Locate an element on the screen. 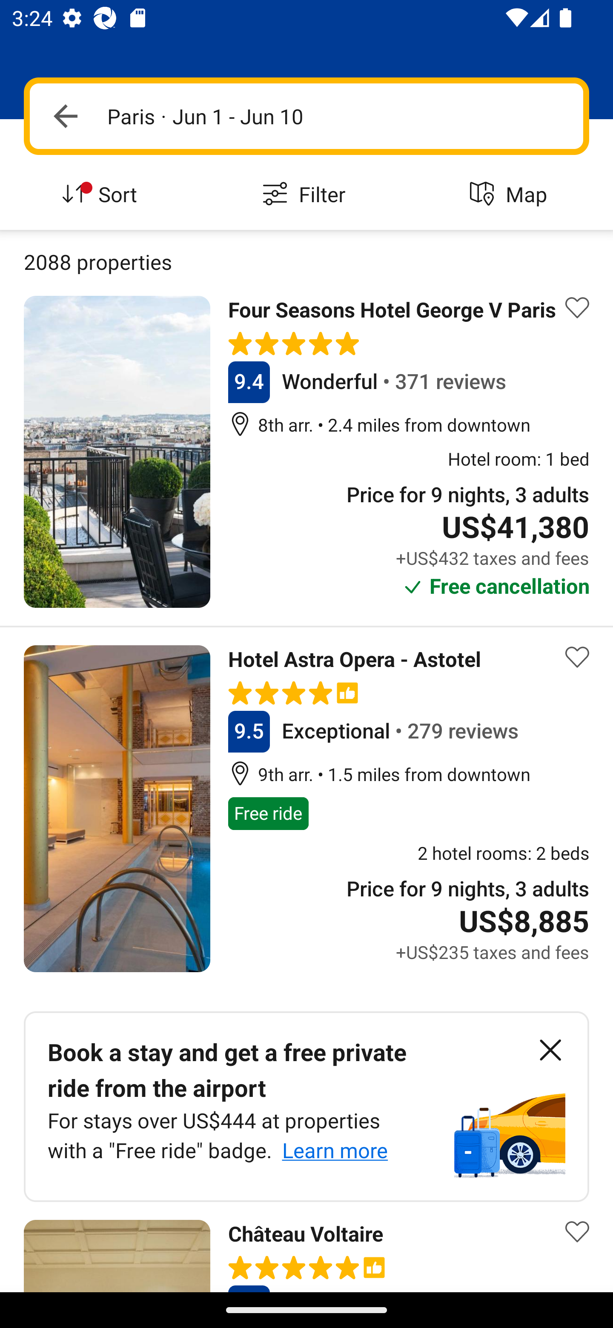  Dismiss banner button is located at coordinates (550, 1050).